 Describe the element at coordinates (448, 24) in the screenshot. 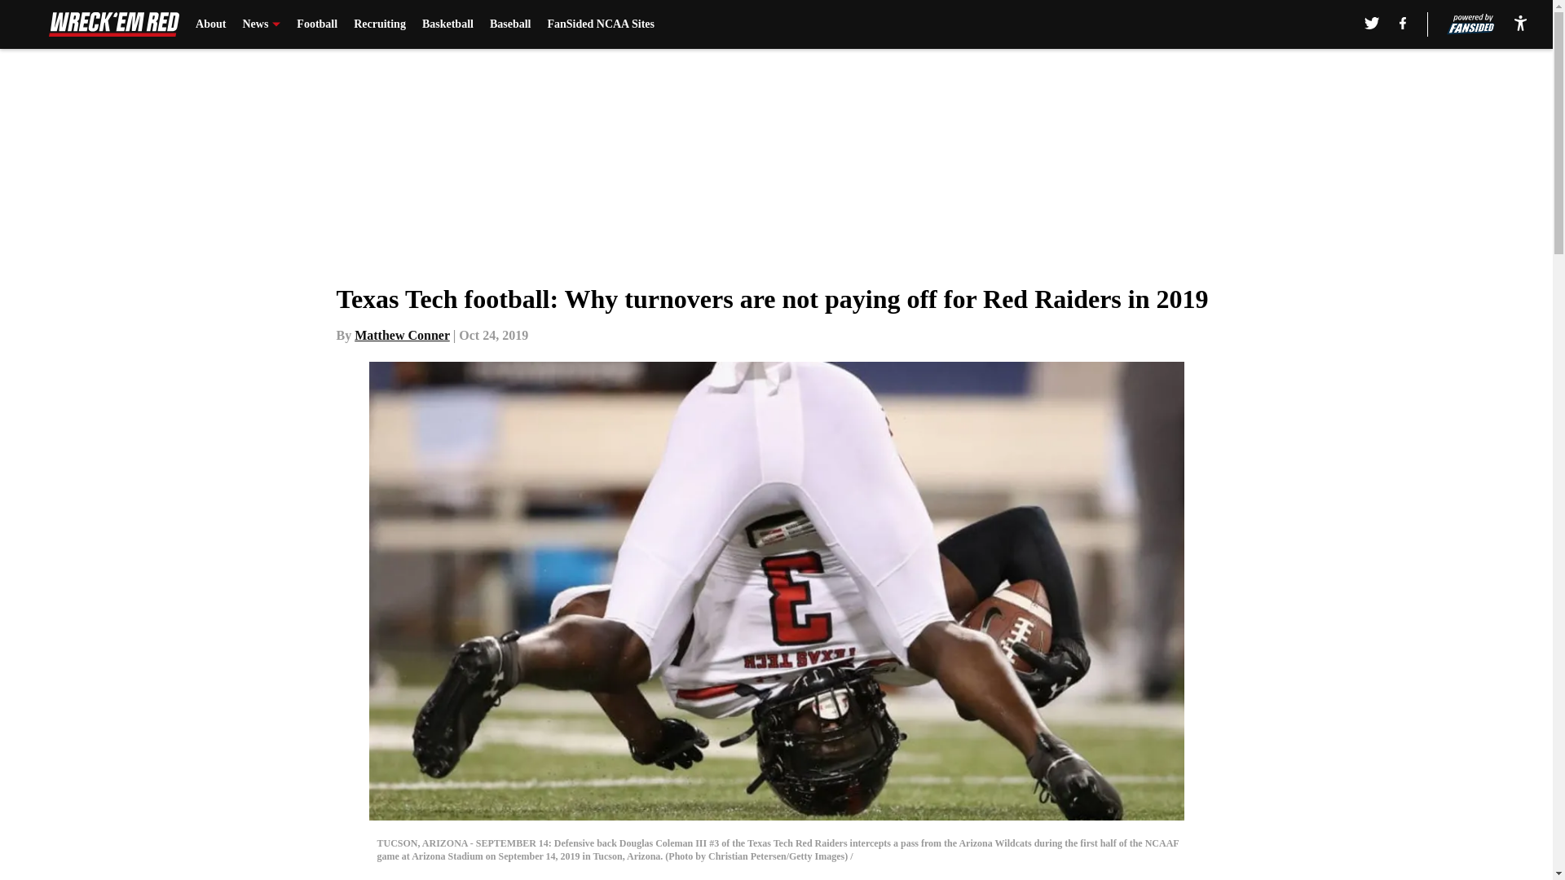

I see `Basketball` at that location.